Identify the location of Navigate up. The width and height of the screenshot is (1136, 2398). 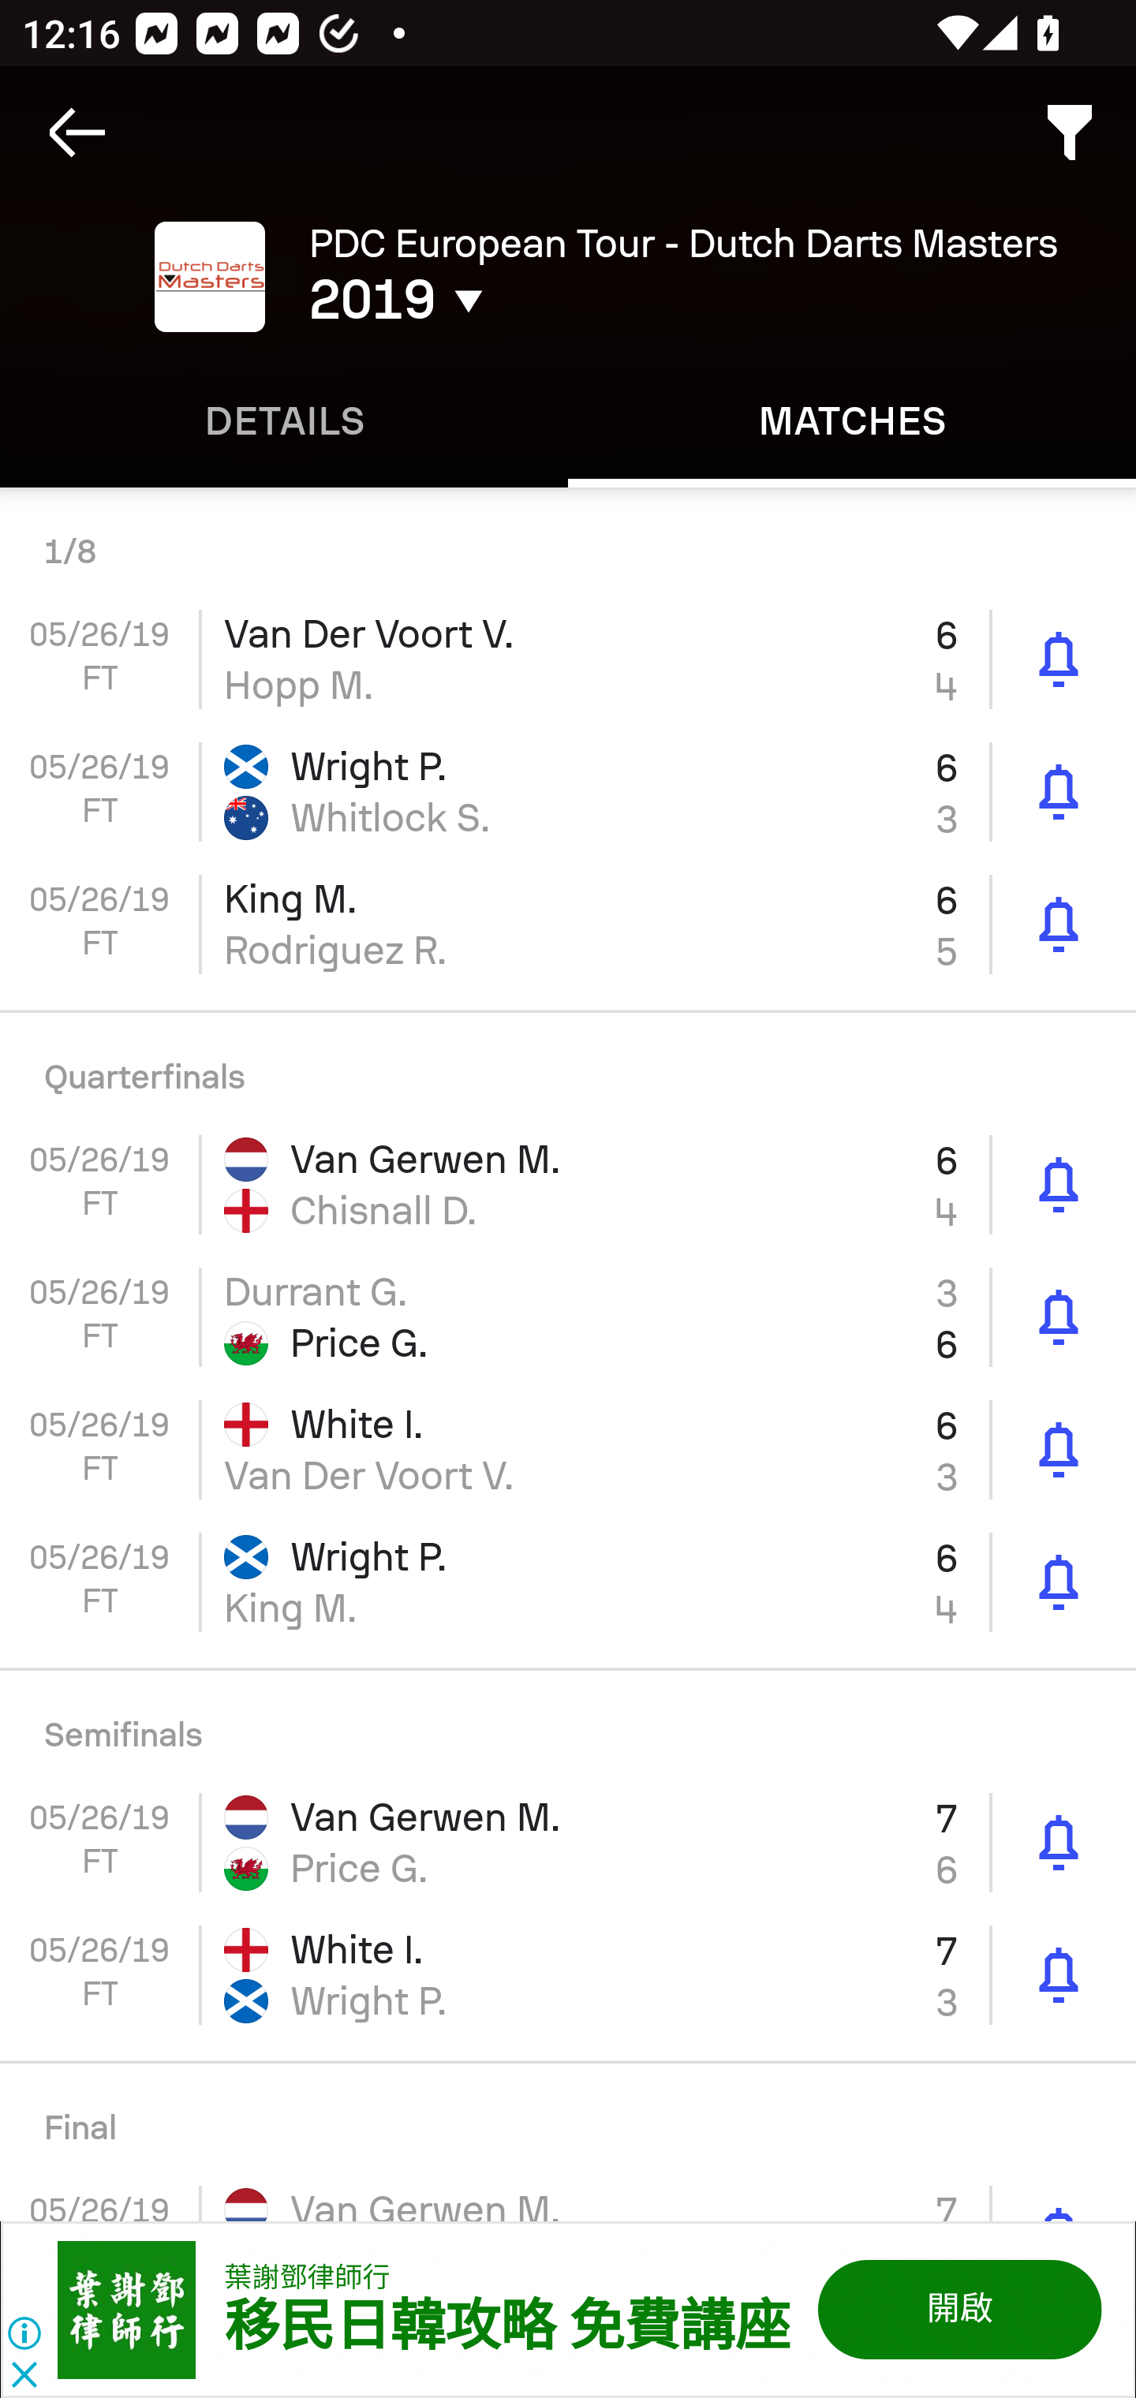
(77, 133).